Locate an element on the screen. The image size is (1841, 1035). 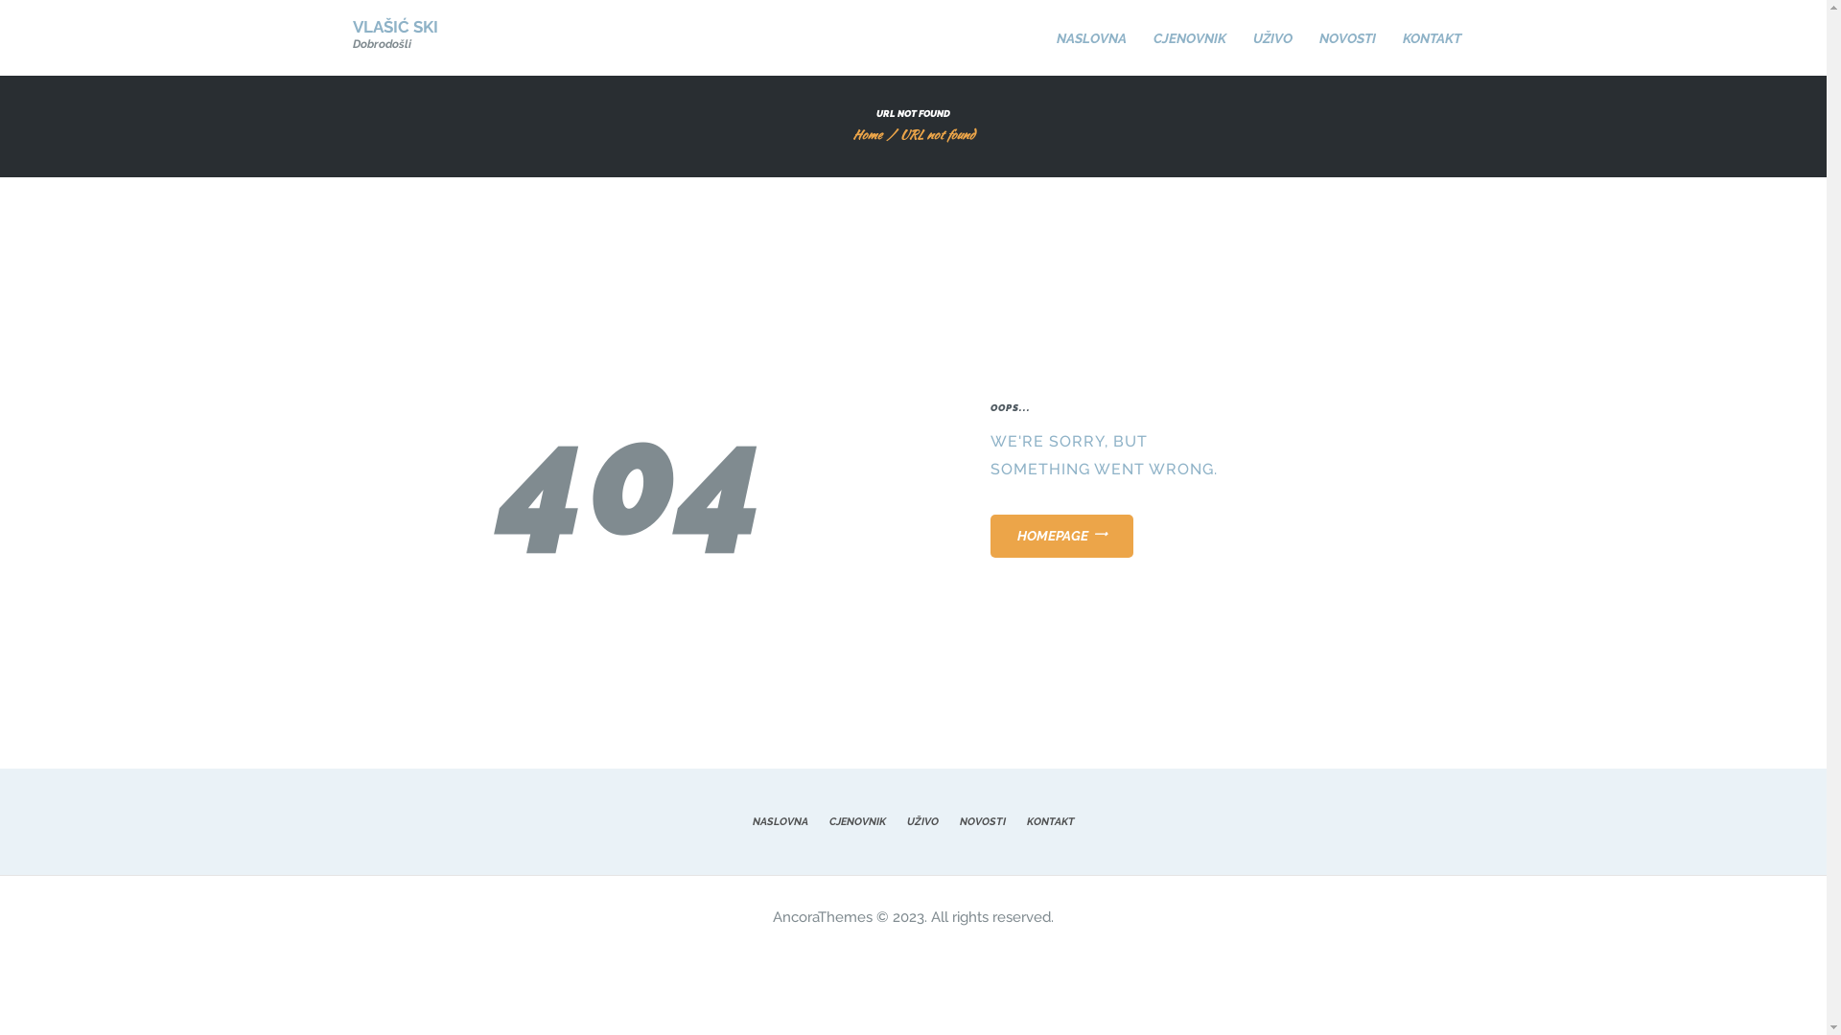
NOVOSTI is located at coordinates (983, 822).